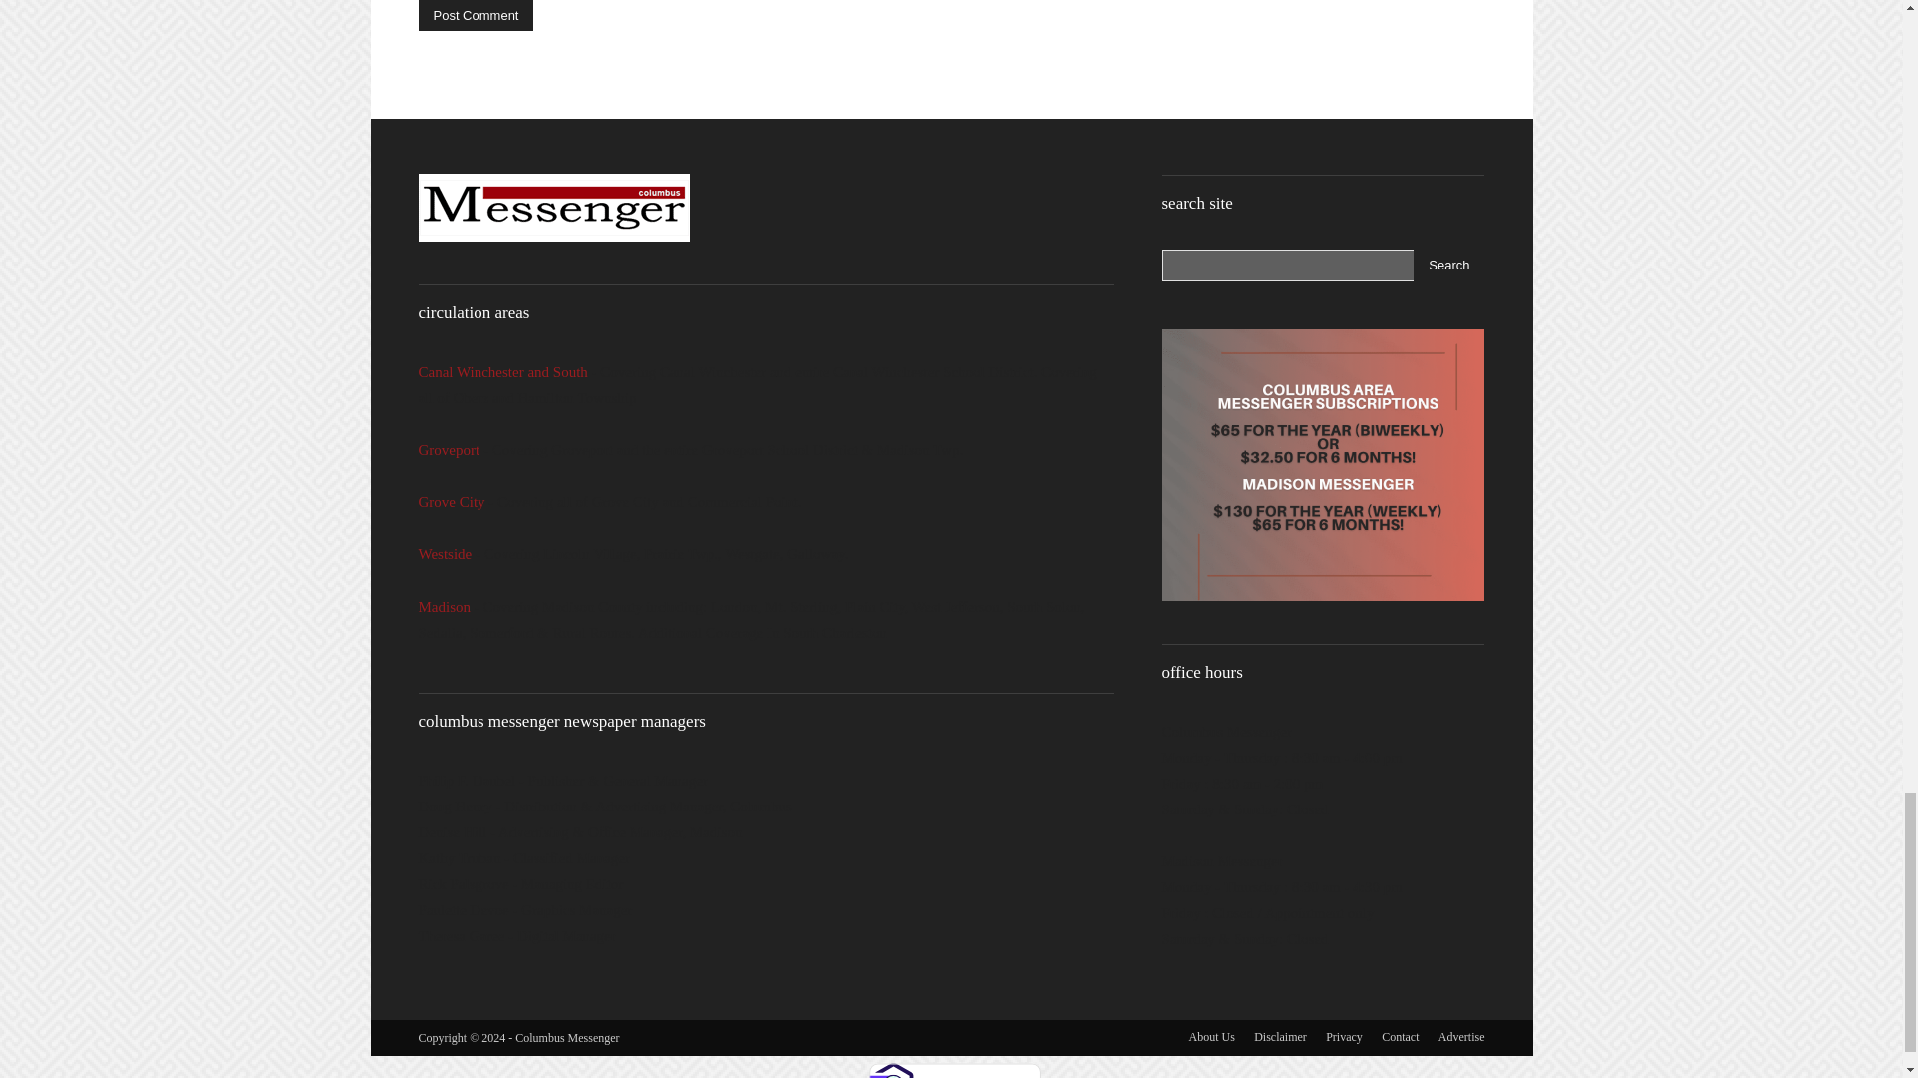  I want to click on Post Comment, so click(476, 16).